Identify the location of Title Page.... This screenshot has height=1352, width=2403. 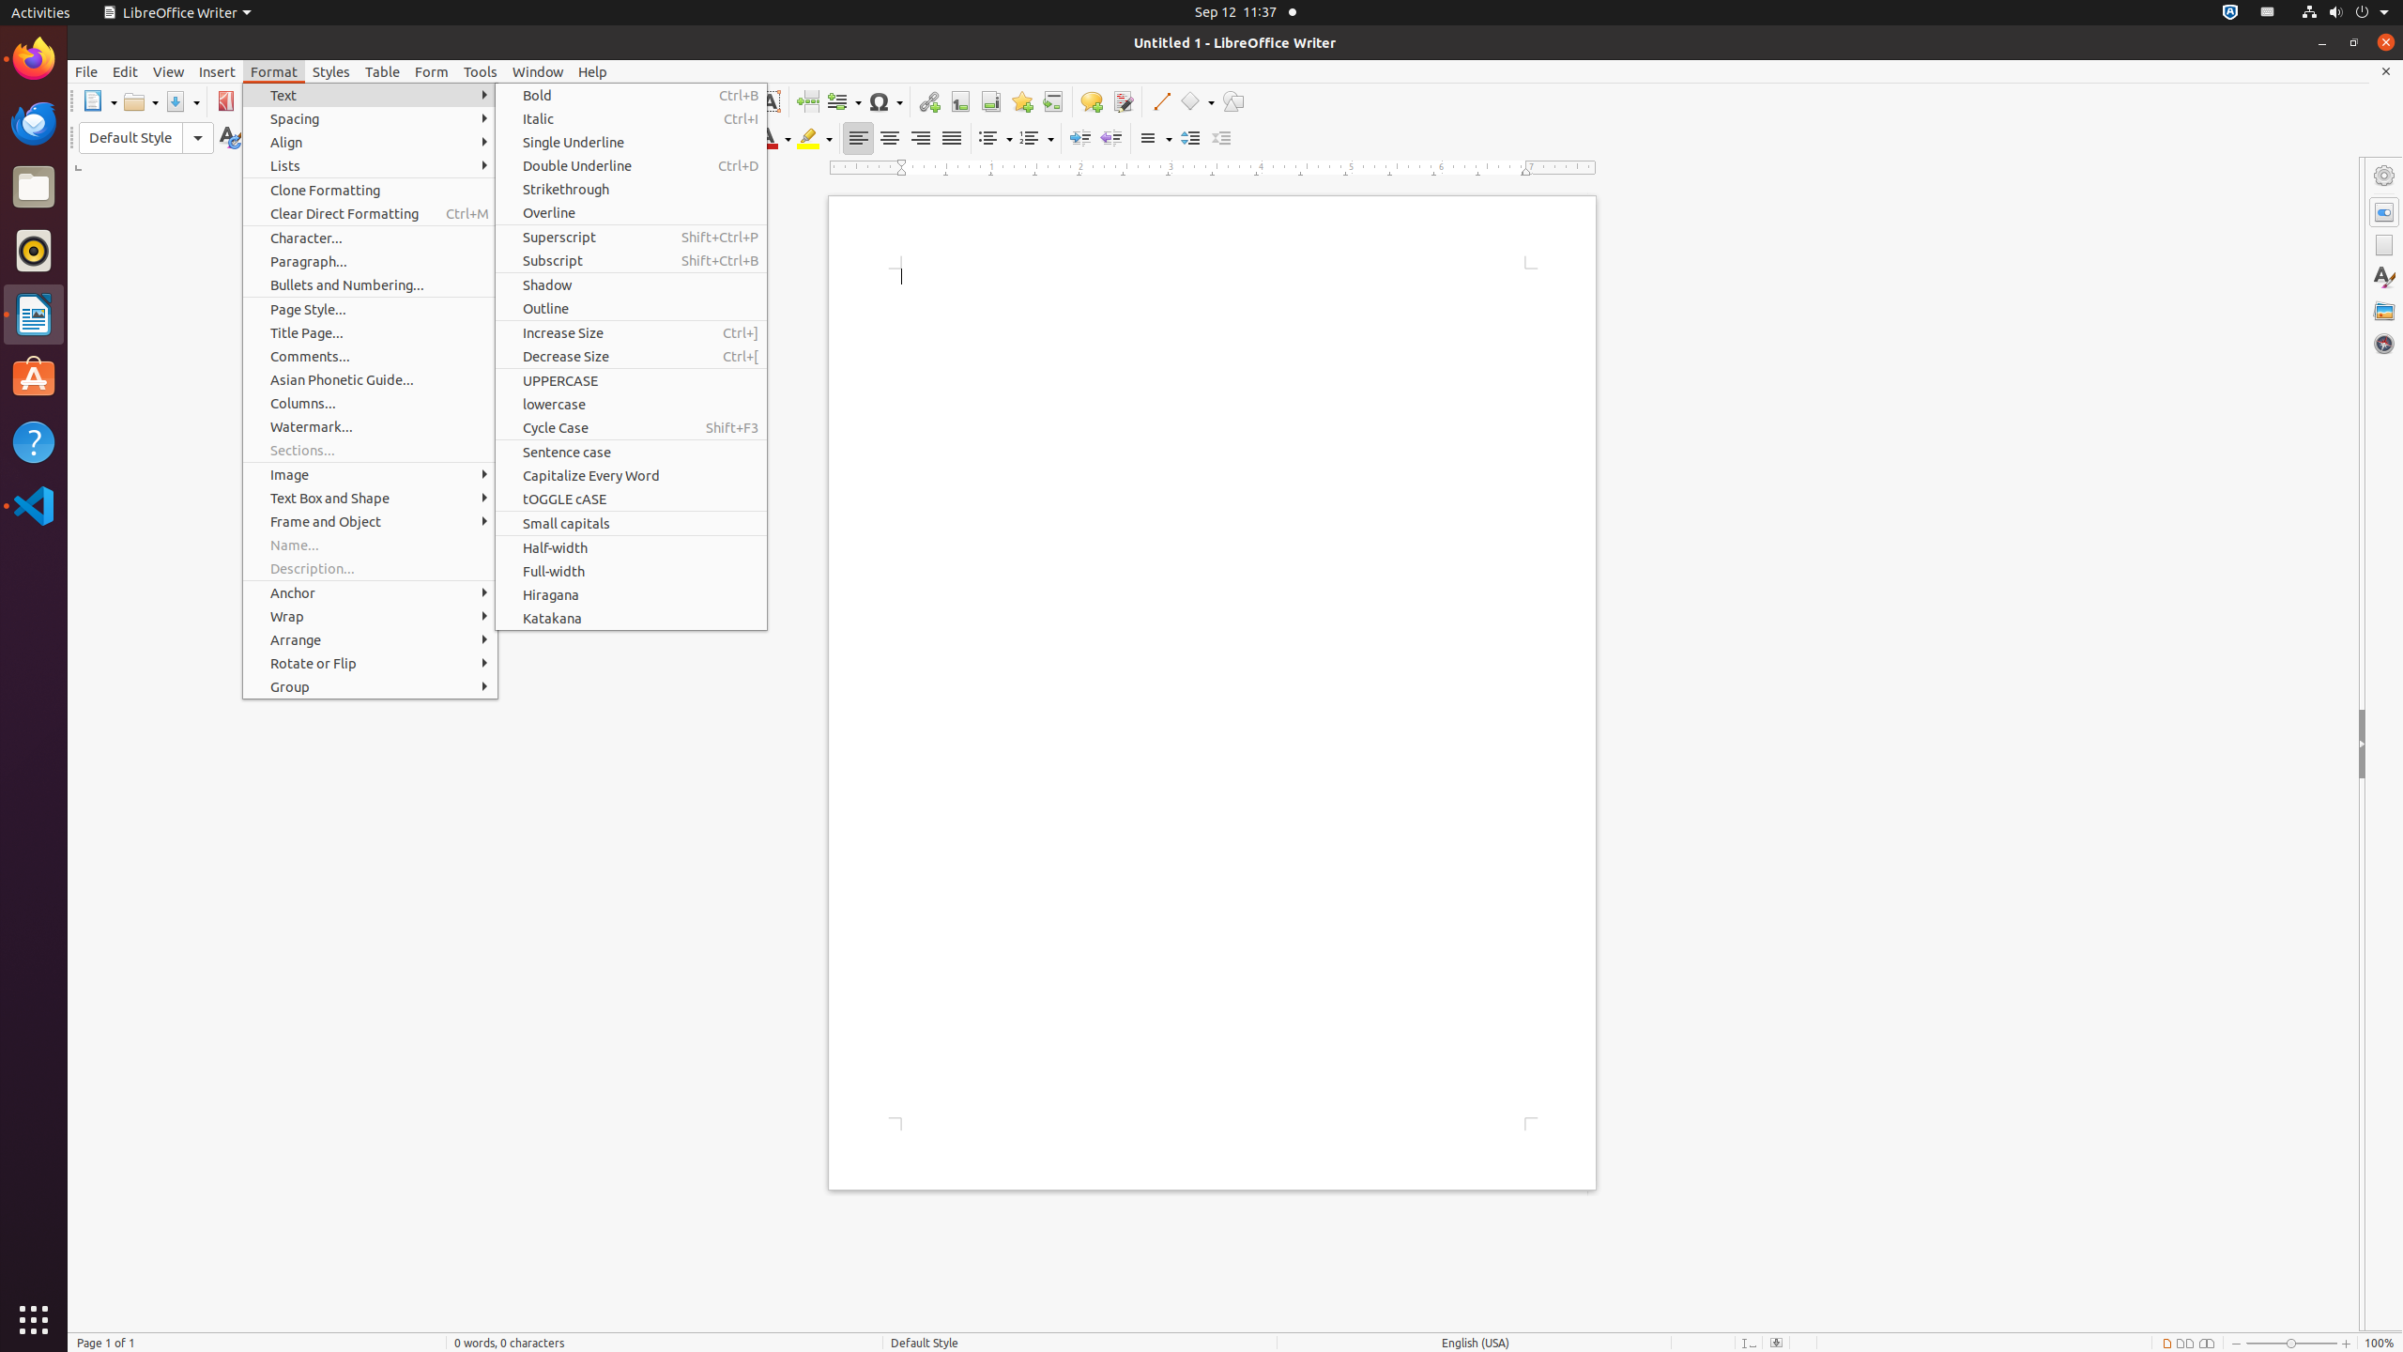
(370, 332).